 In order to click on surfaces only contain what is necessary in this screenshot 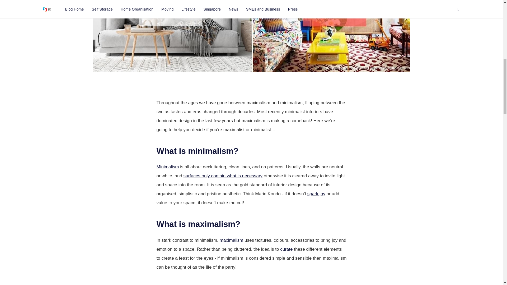, I will do `click(223, 176)`.